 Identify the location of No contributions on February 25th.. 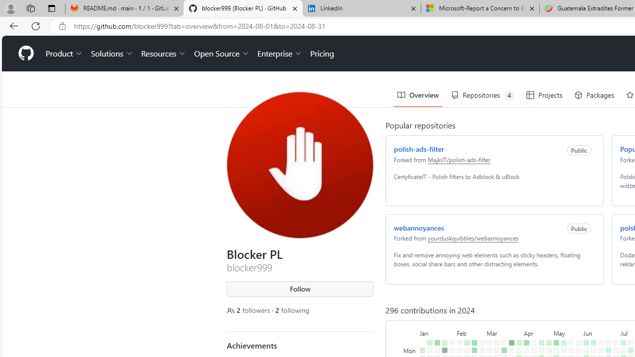
(482, 343).